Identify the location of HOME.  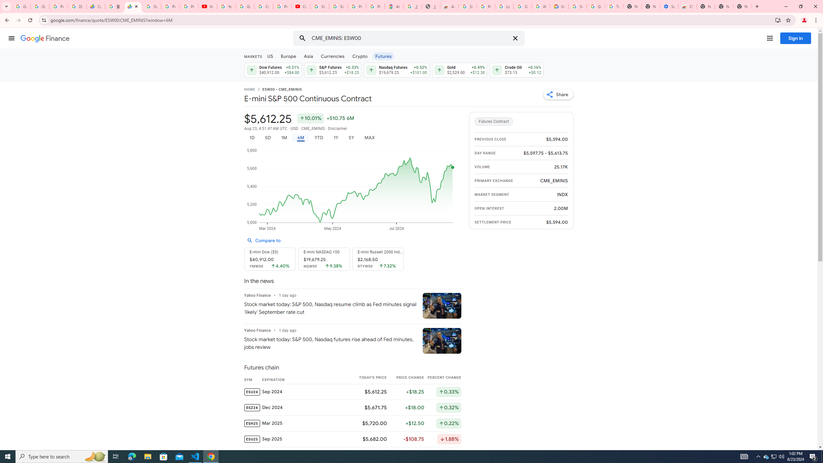
(249, 90).